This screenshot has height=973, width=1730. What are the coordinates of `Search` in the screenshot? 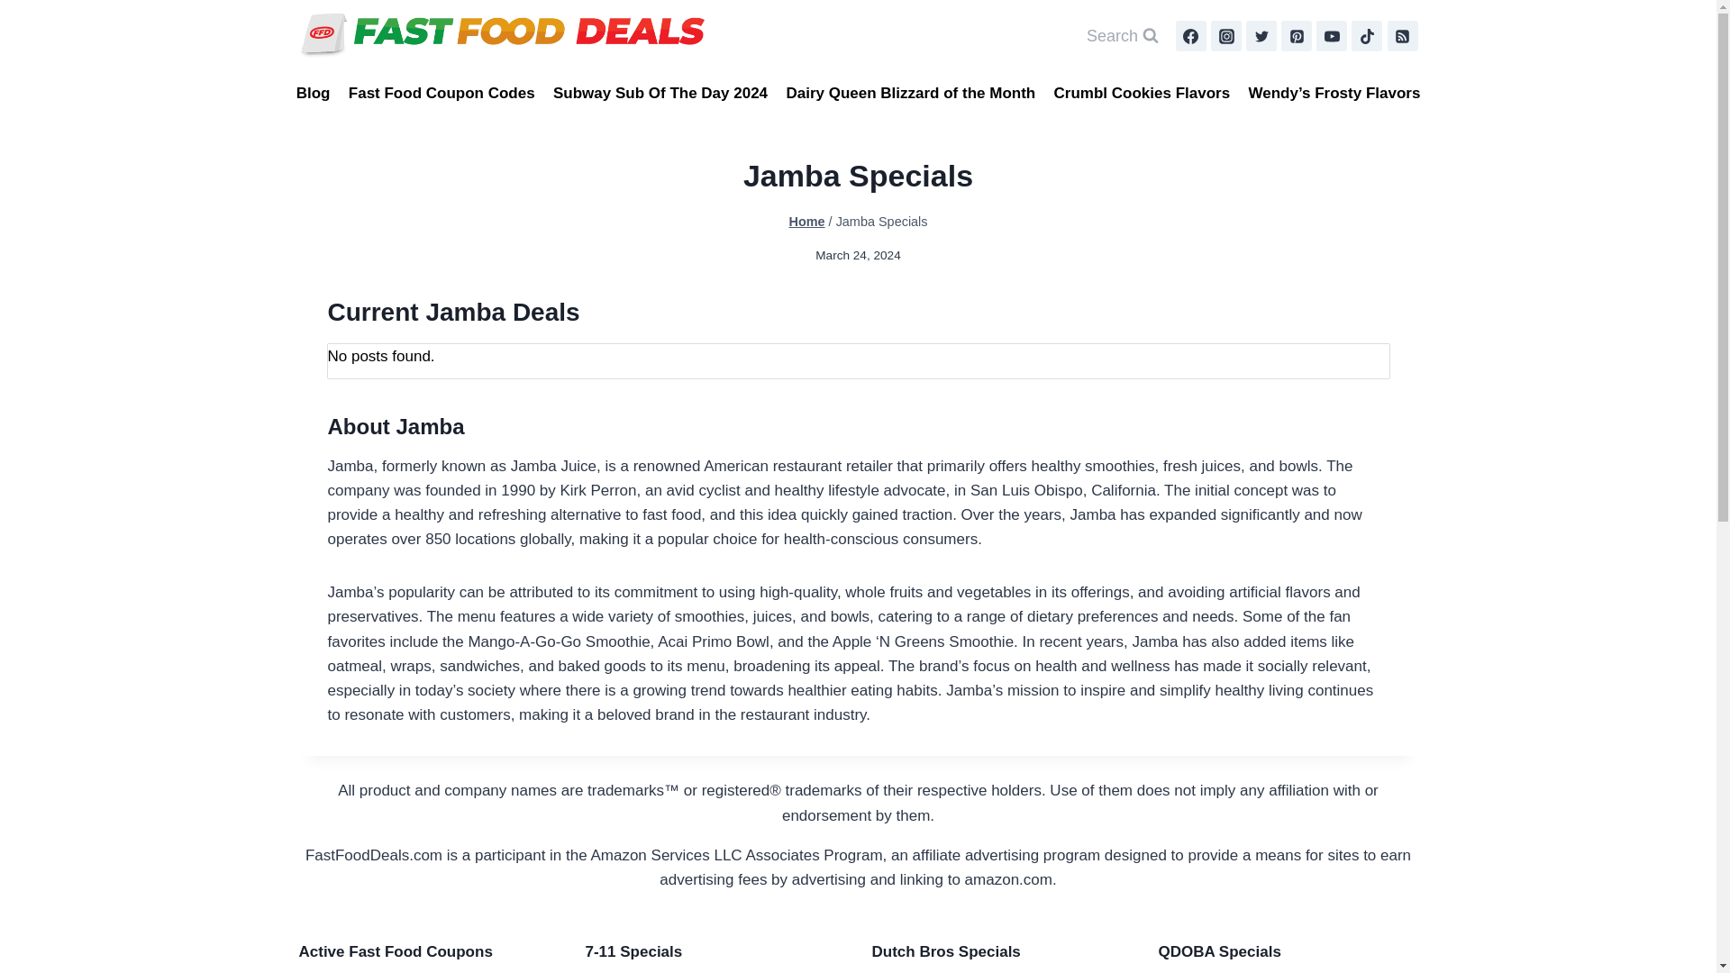 It's located at (1122, 36).